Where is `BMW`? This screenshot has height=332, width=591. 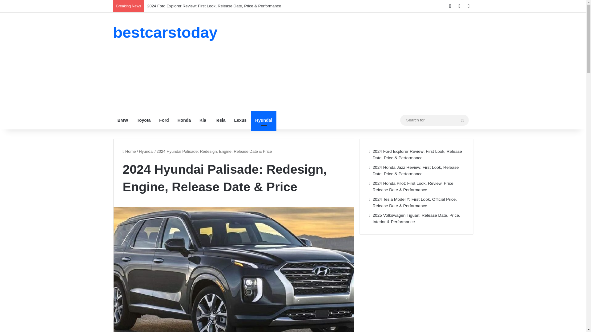
BMW is located at coordinates (123, 120).